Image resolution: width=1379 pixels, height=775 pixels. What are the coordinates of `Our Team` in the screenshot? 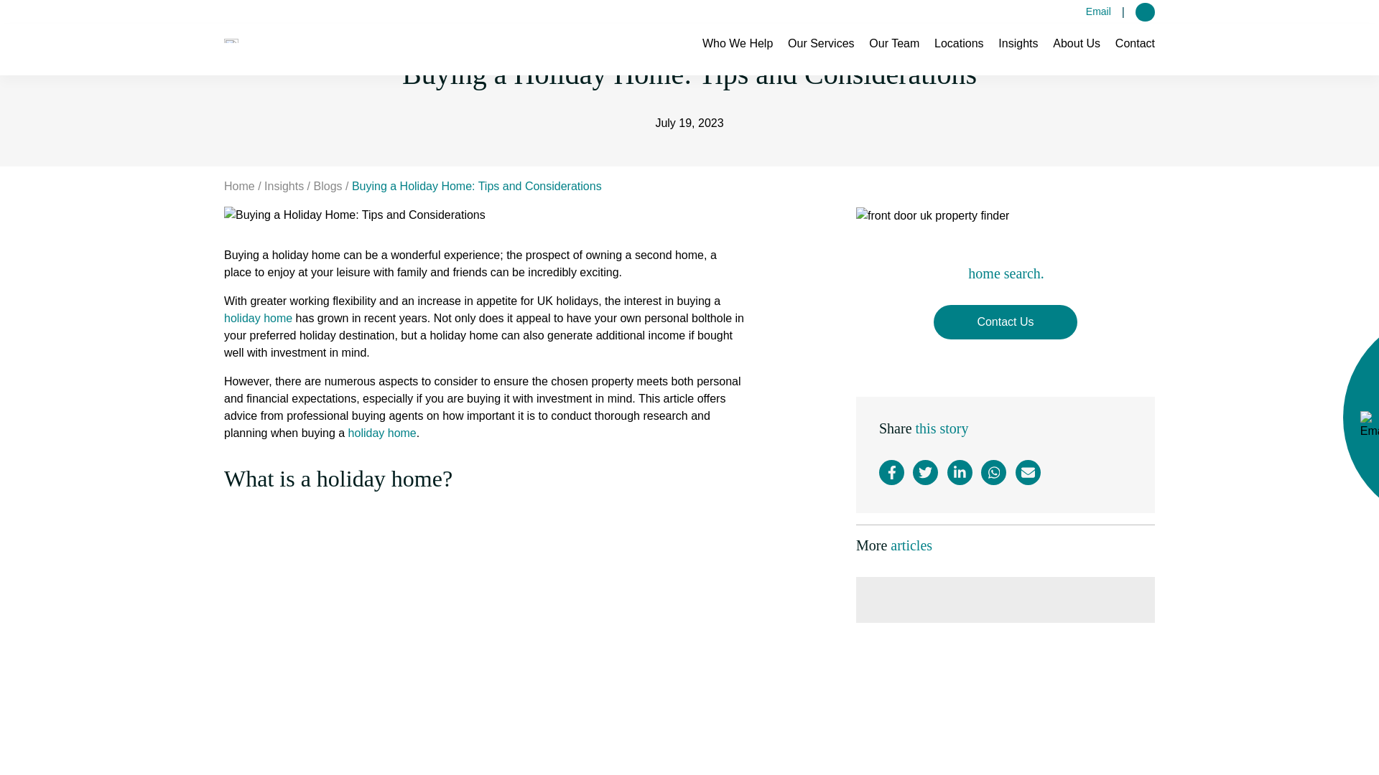 It's located at (737, 55).